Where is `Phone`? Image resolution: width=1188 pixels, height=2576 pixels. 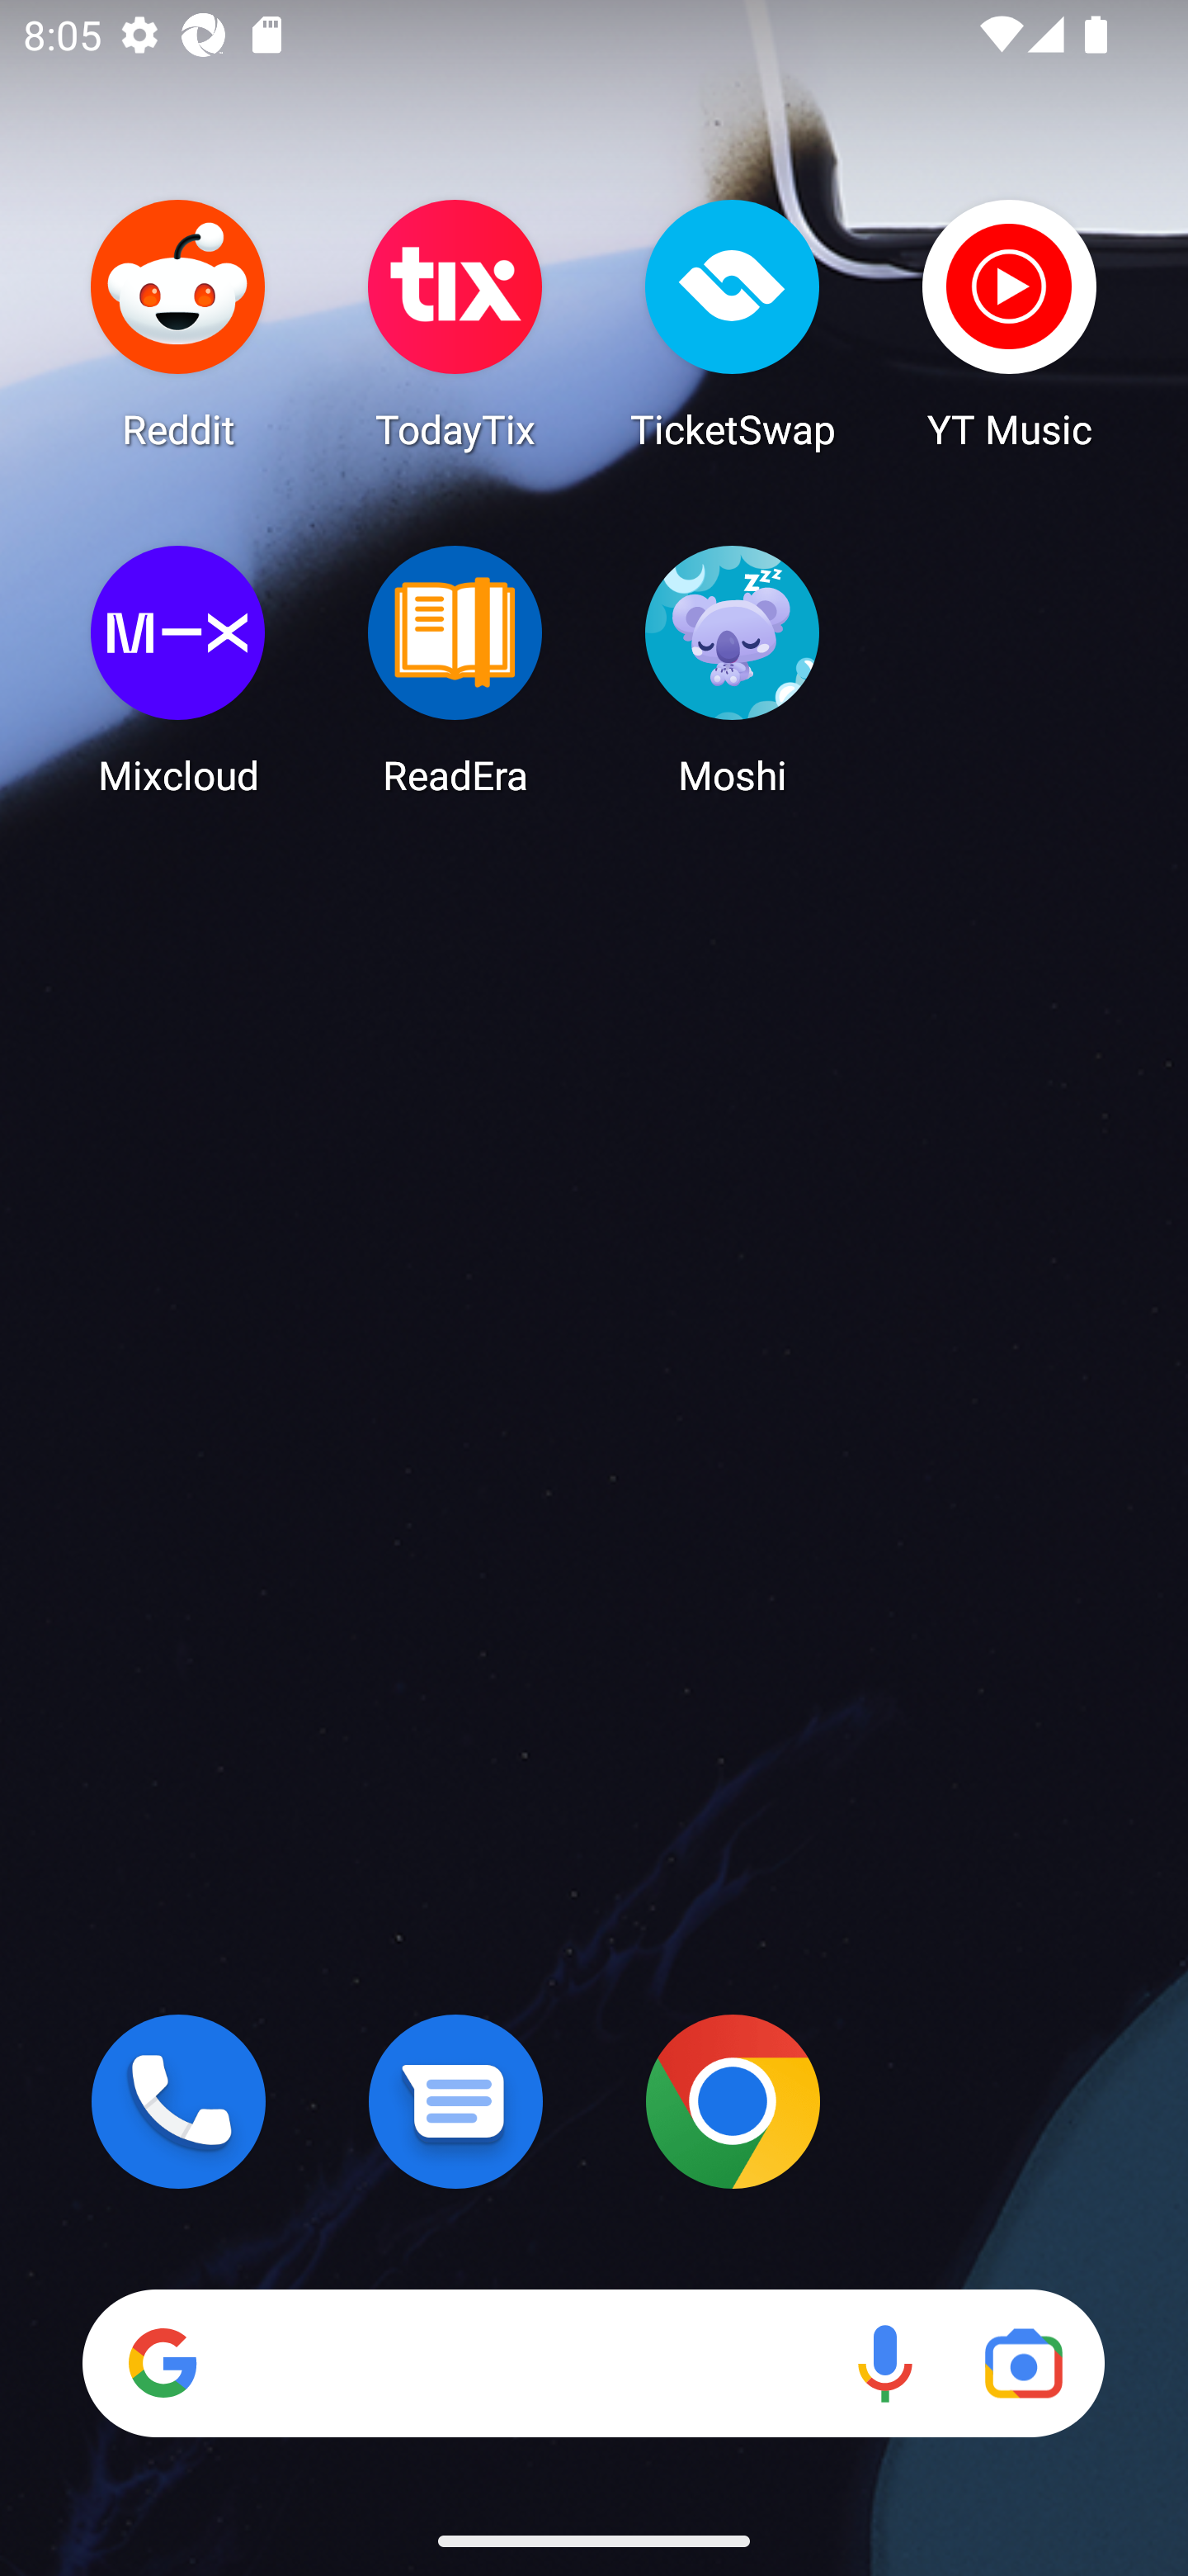 Phone is located at coordinates (178, 2101).